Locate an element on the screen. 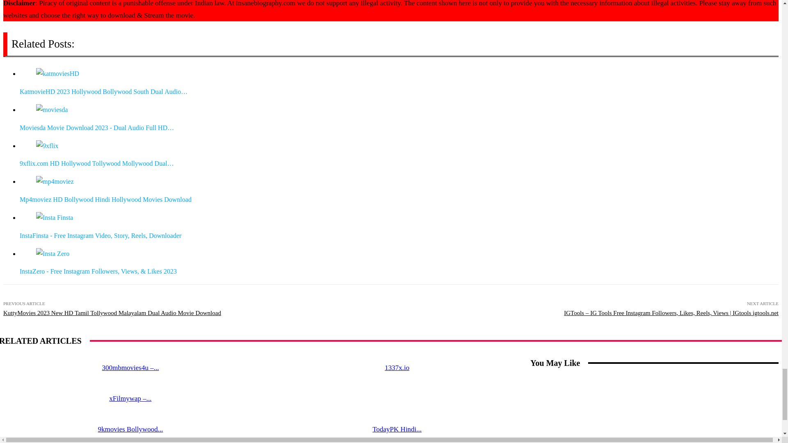 The height and width of the screenshot is (443, 788). InstaFinsta - Free Instagram Video, Story, Reels, Downloader is located at coordinates (55, 218).